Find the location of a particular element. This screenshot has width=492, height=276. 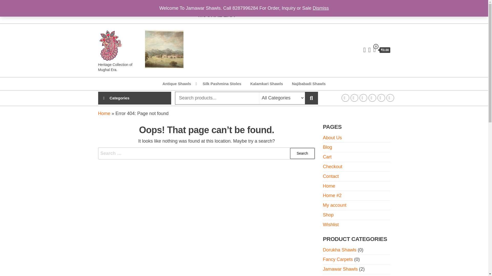

Najibabadi Shawls is located at coordinates (309, 84).